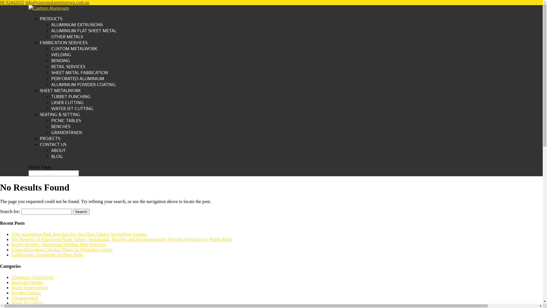 The height and width of the screenshot is (308, 547). Describe the element at coordinates (53, 144) in the screenshot. I see `CONTACT US` at that location.